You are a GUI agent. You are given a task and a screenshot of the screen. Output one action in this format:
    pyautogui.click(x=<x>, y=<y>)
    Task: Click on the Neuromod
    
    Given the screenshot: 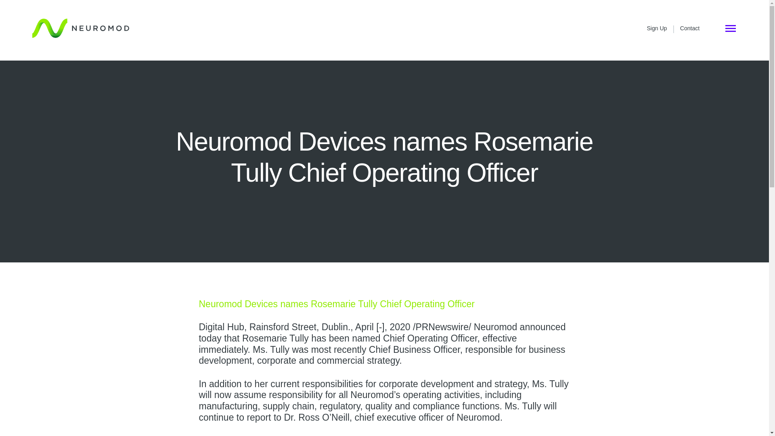 What is the action you would take?
    pyautogui.click(x=81, y=28)
    